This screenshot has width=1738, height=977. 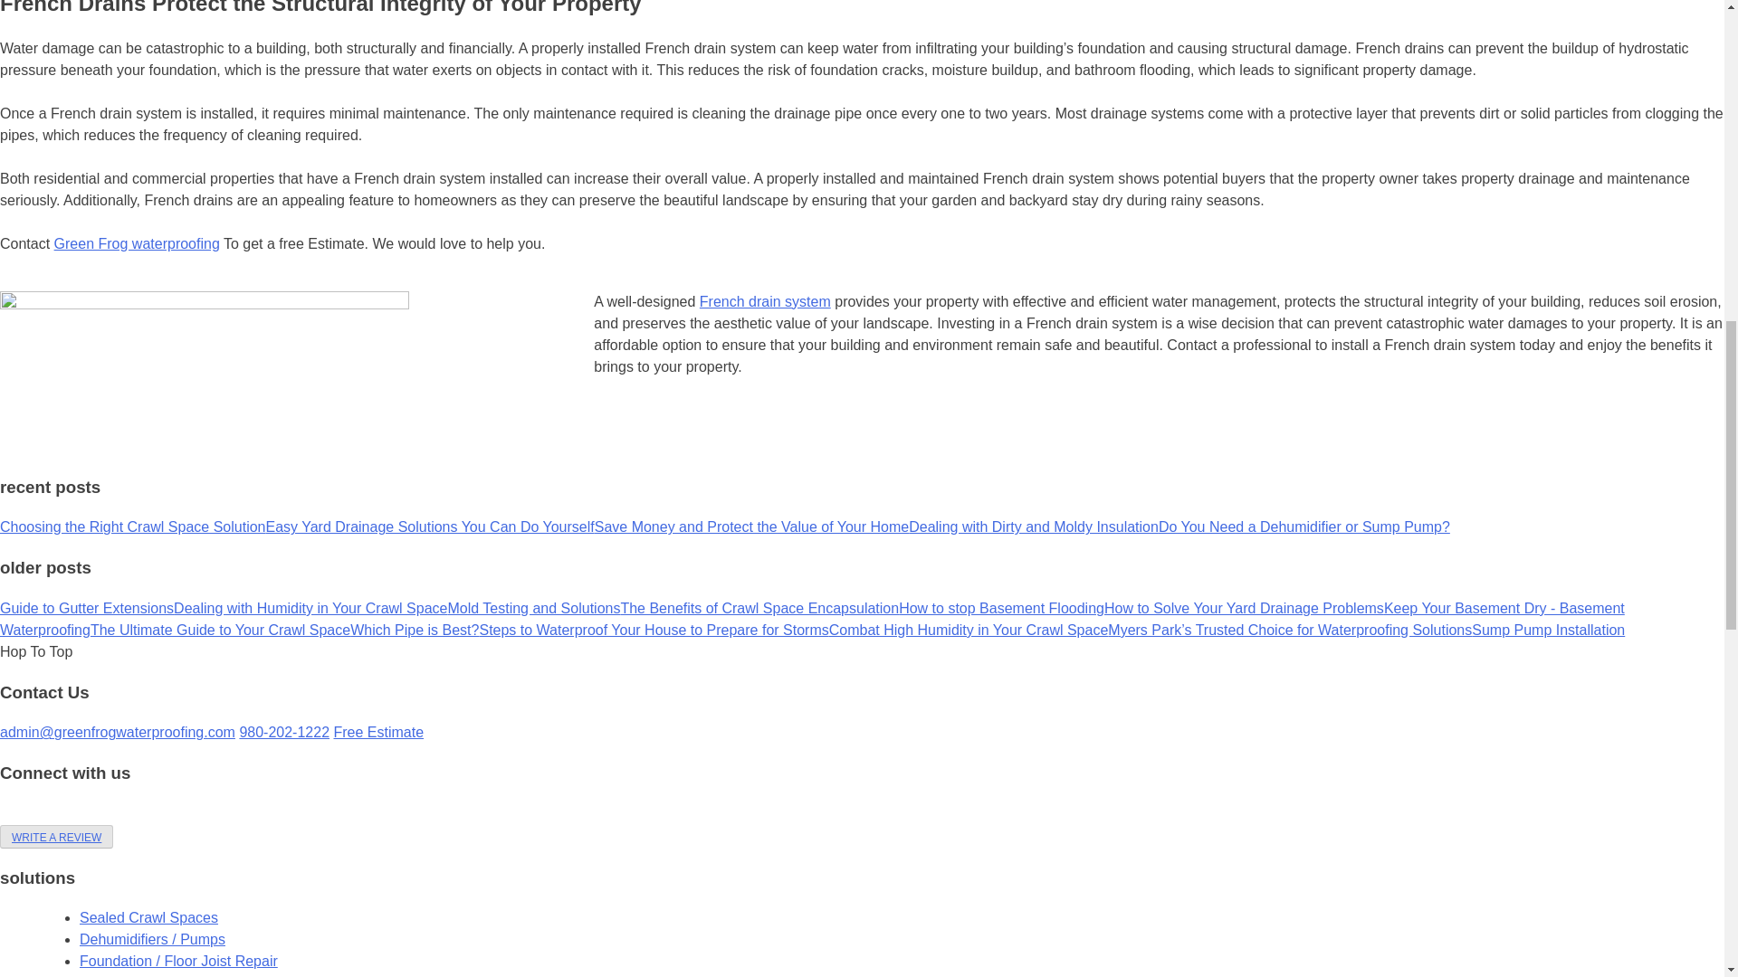 I want to click on Easy Yard Drainage Solutions You Can Do Yourself, so click(x=429, y=526).